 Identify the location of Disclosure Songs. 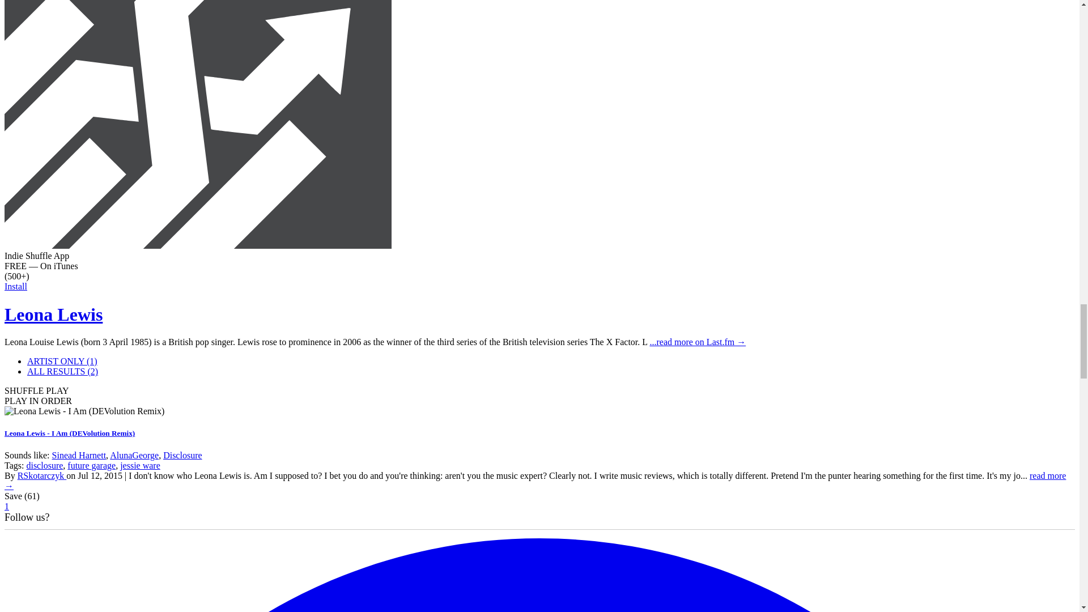
(44, 466).